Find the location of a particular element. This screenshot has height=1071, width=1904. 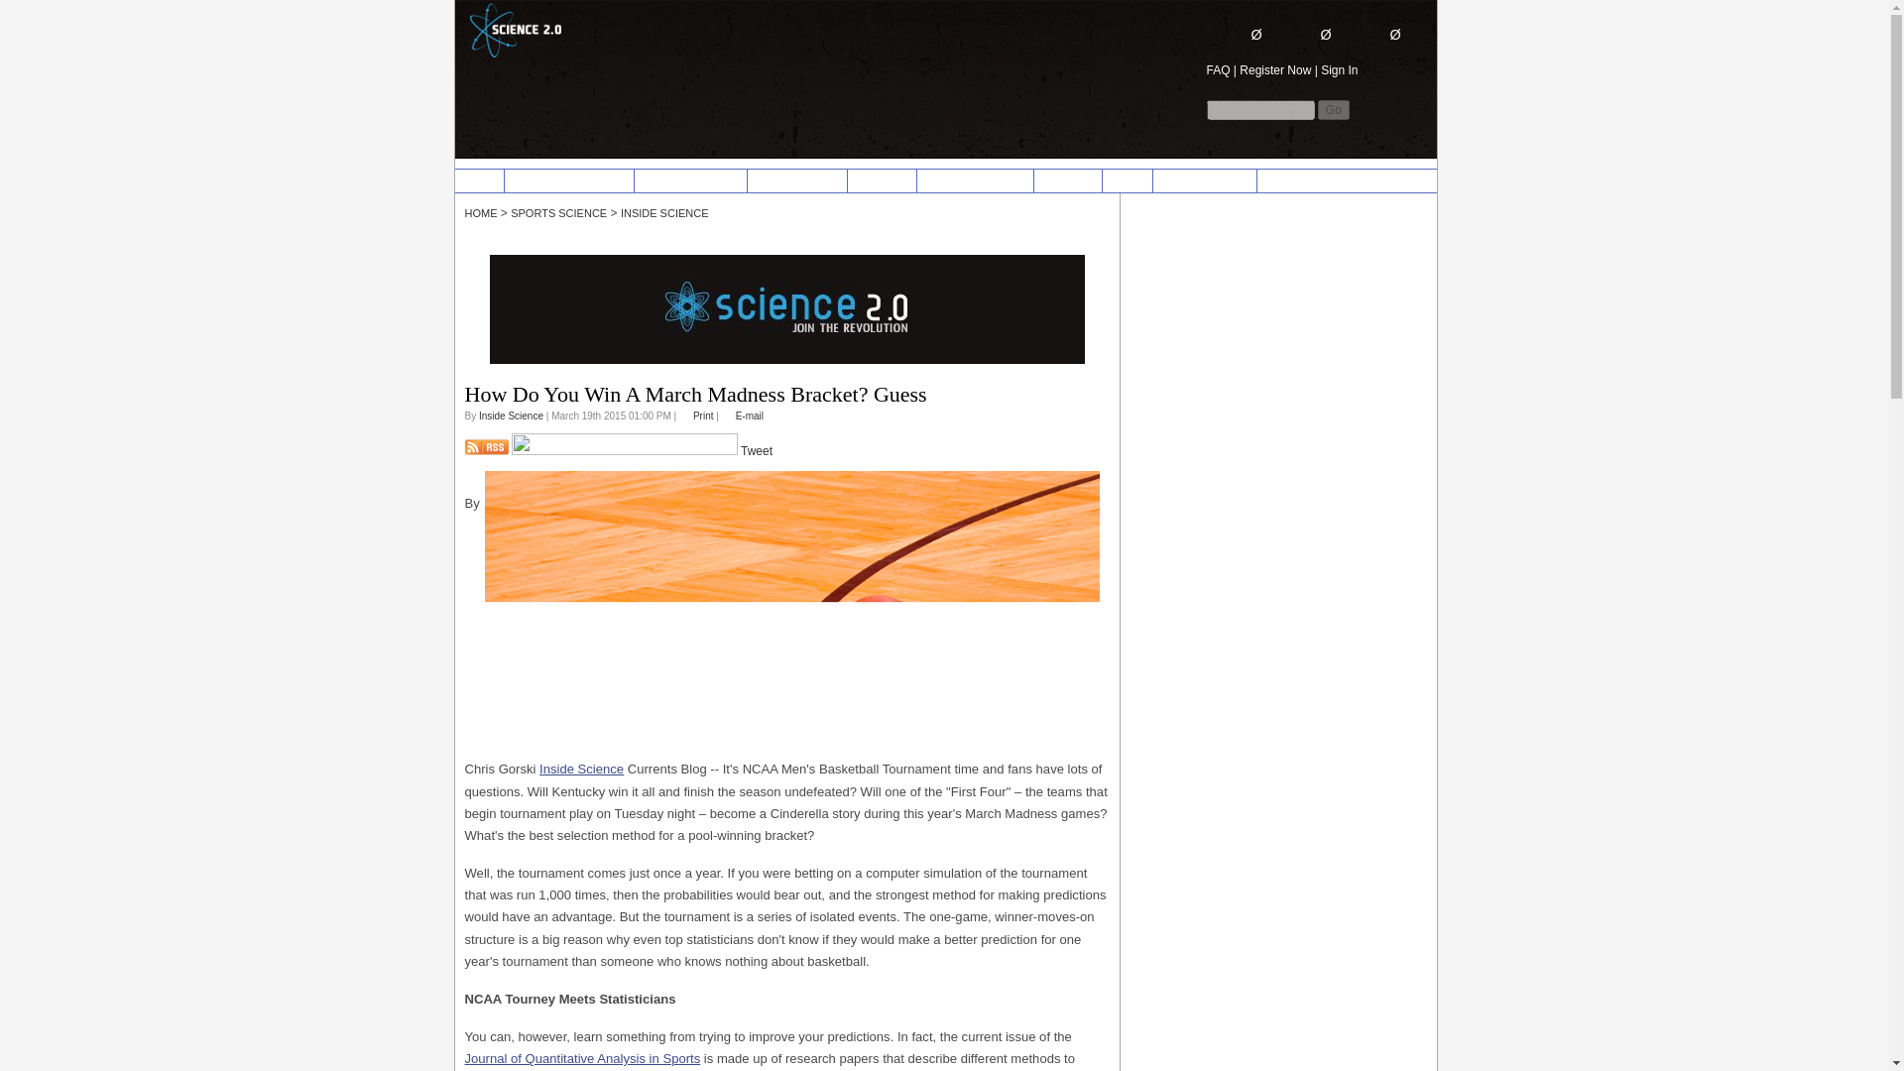

HOME is located at coordinates (478, 180).